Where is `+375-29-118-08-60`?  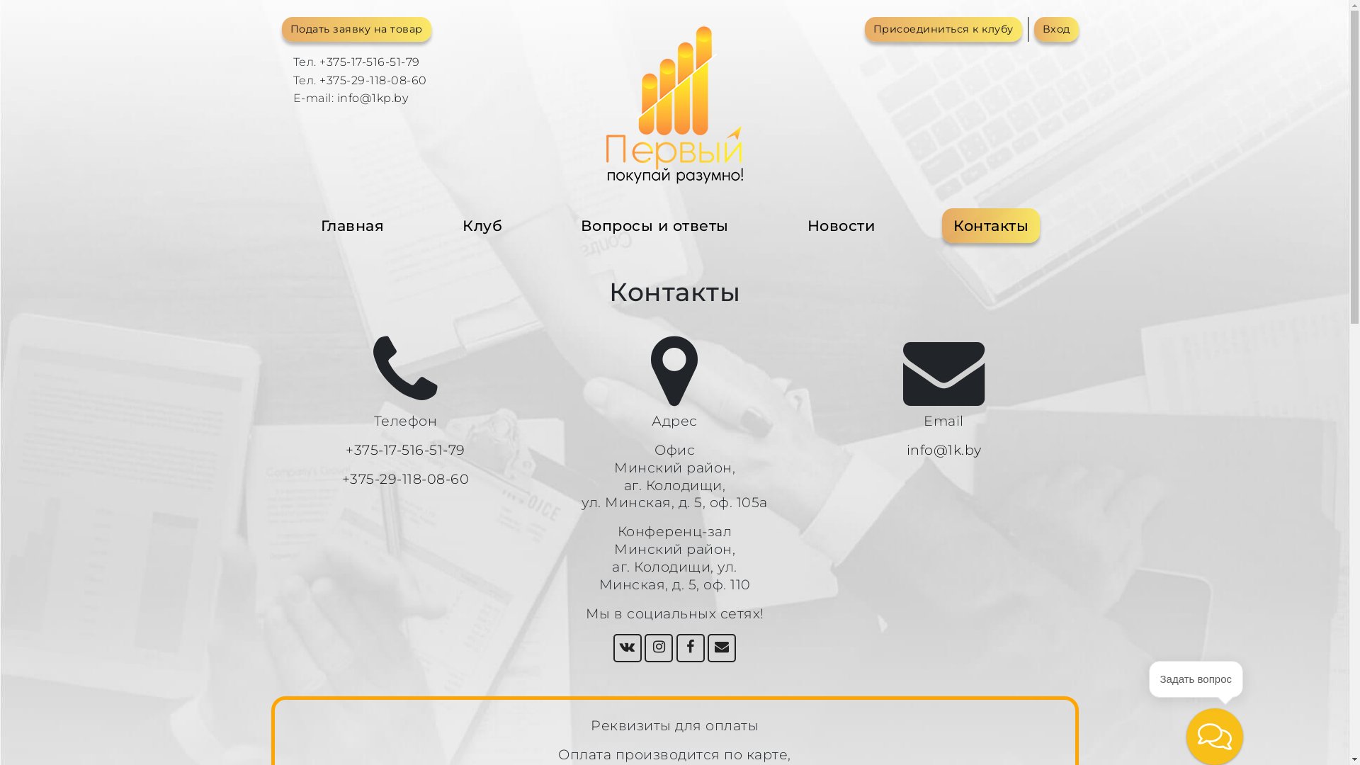
+375-29-118-08-60 is located at coordinates (373, 81).